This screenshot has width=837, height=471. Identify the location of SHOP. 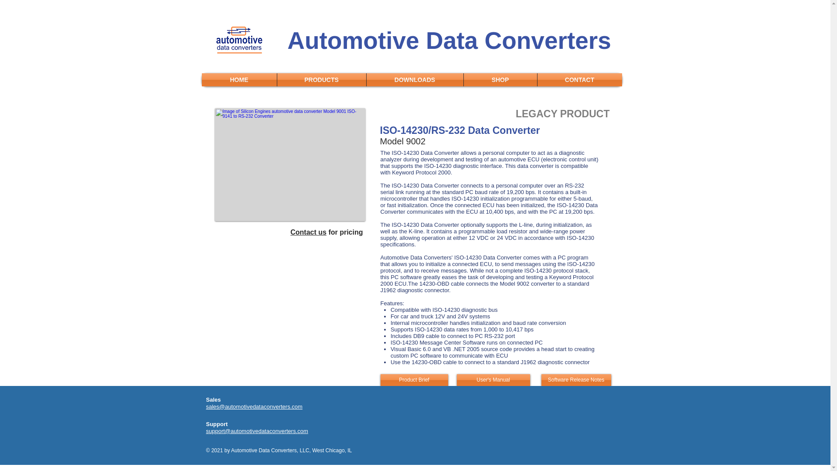
(500, 79).